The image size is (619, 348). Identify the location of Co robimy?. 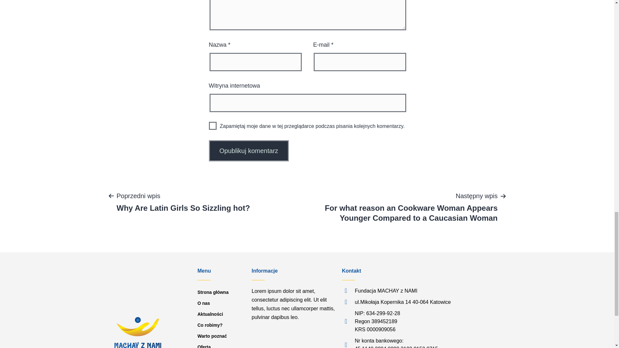
(249, 151).